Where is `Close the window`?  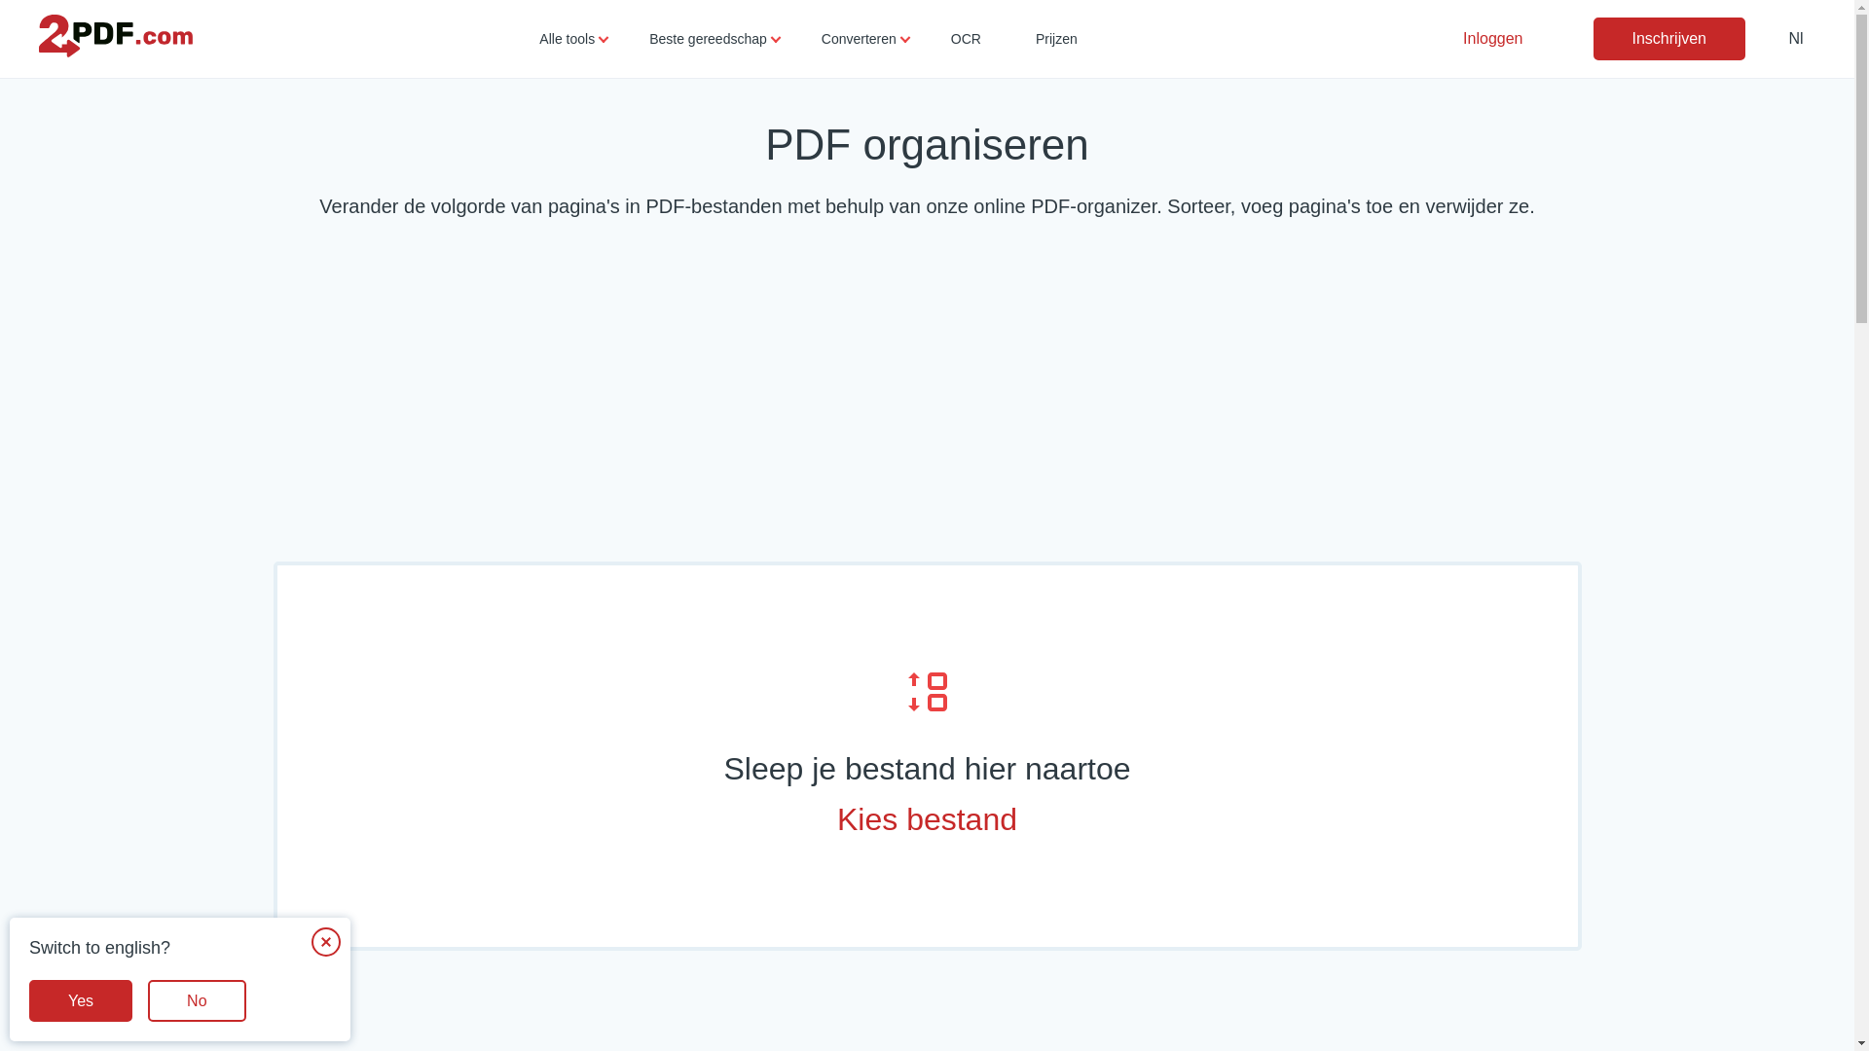
Close the window is located at coordinates (326, 942).